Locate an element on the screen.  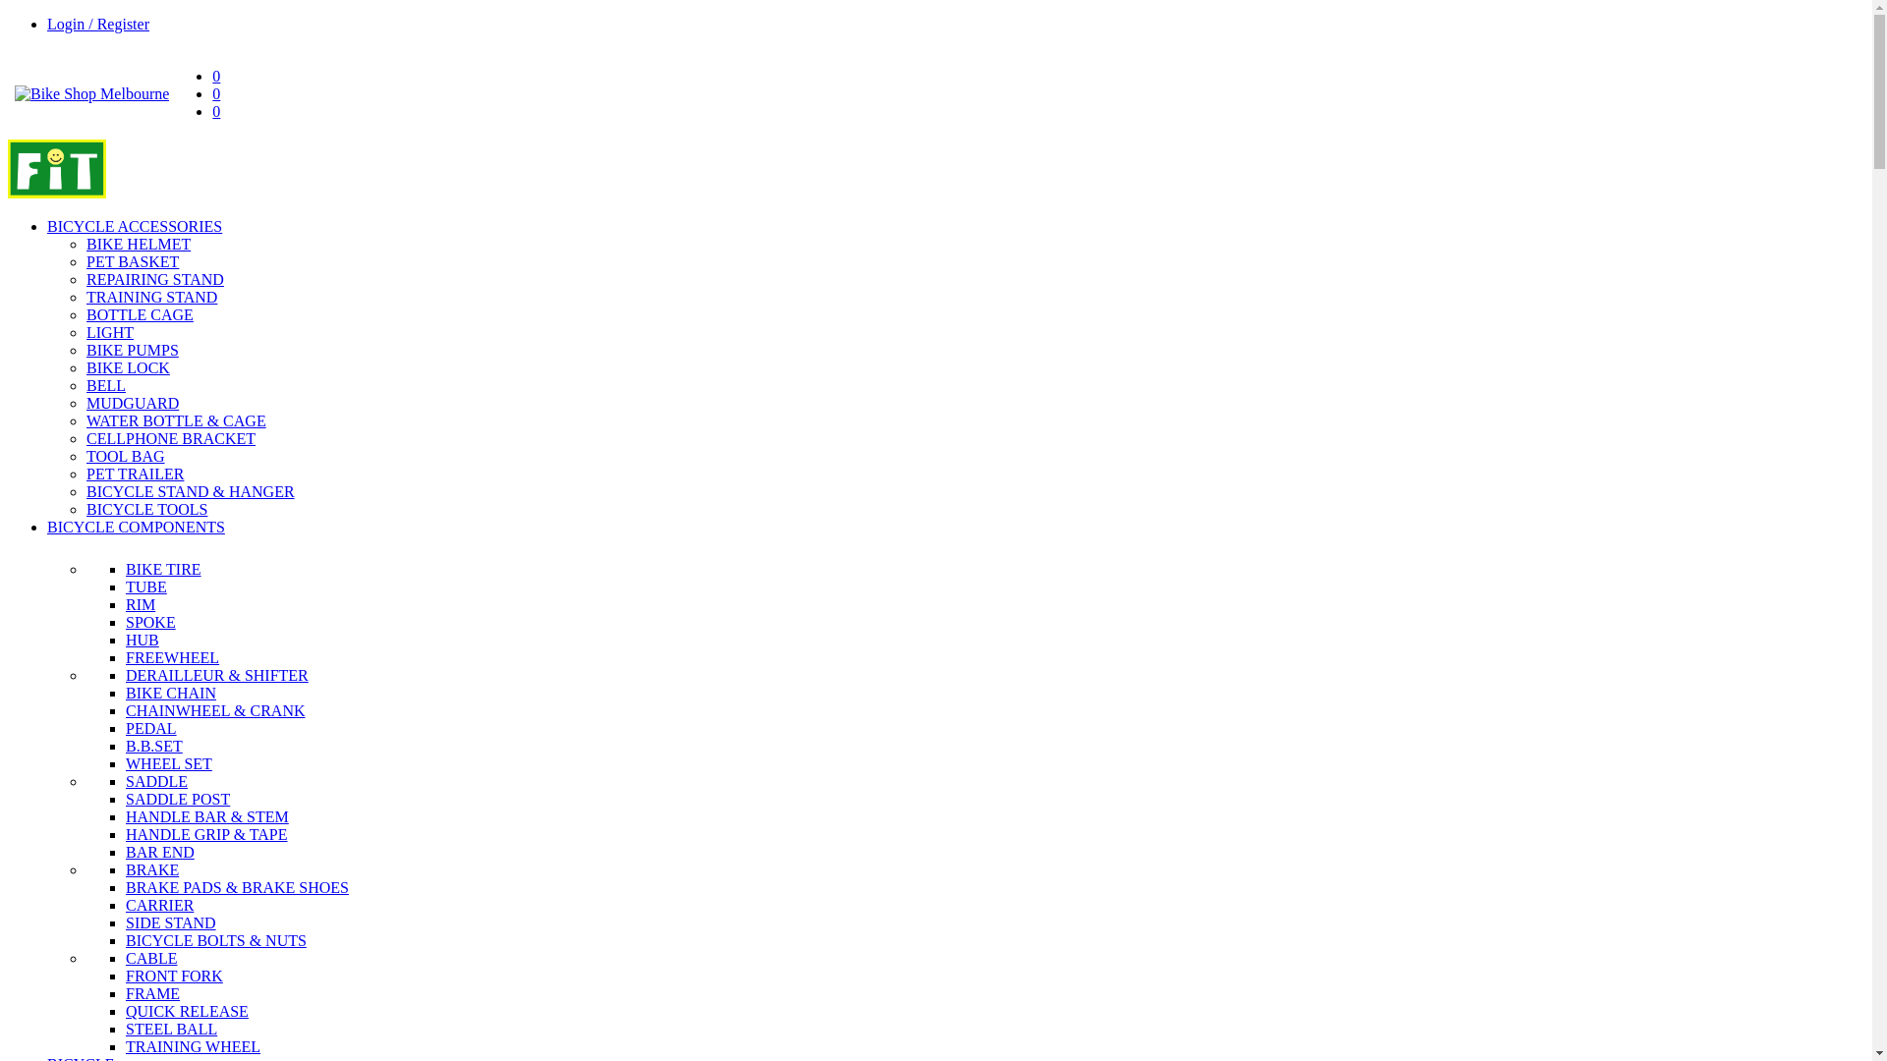
0 is located at coordinates (216, 94).